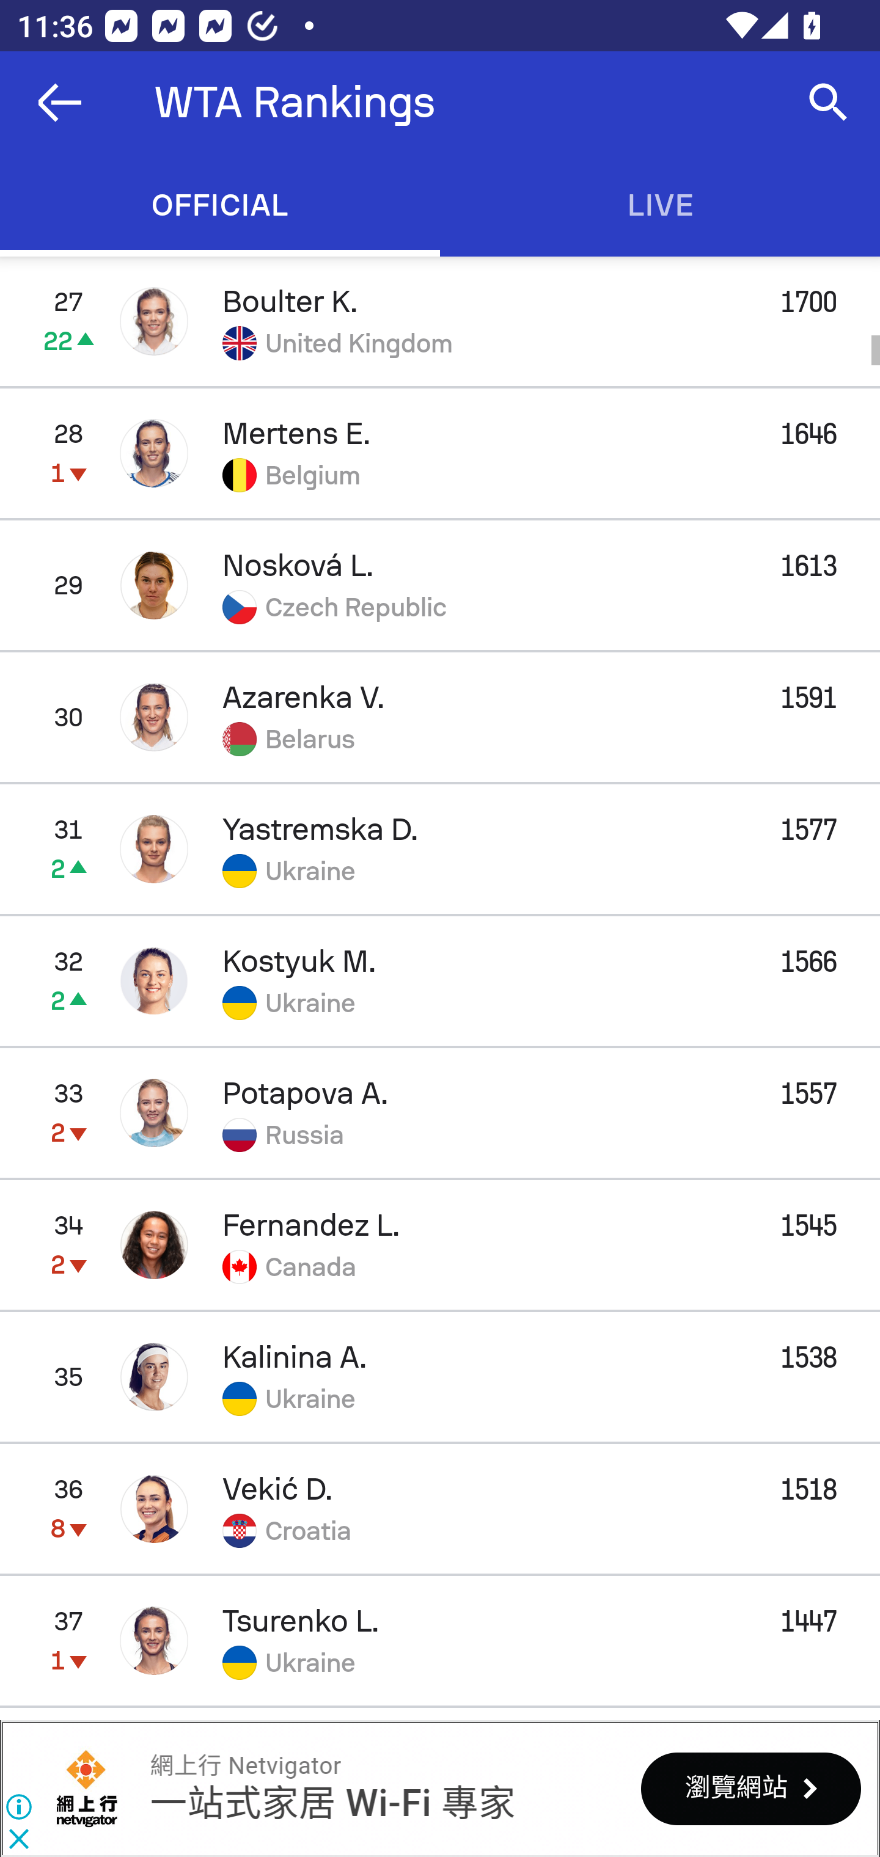  What do you see at coordinates (60, 103) in the screenshot?
I see `Navigate up` at bounding box center [60, 103].